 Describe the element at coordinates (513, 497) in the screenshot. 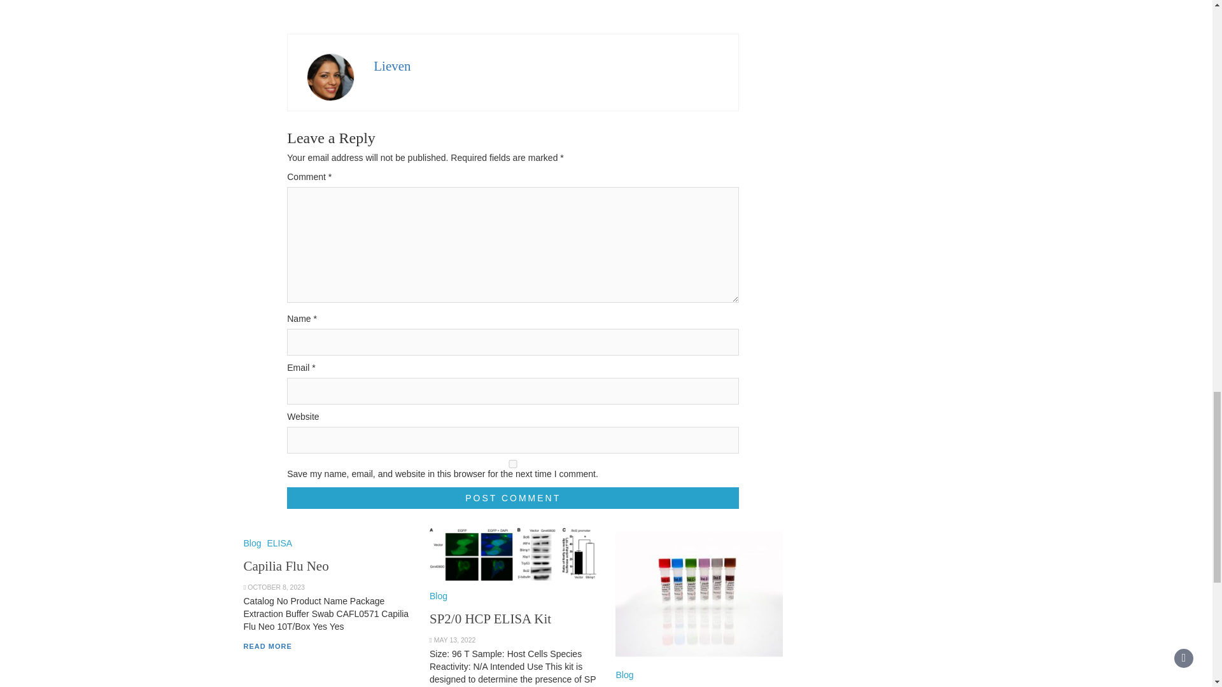

I see `Post Comment` at that location.